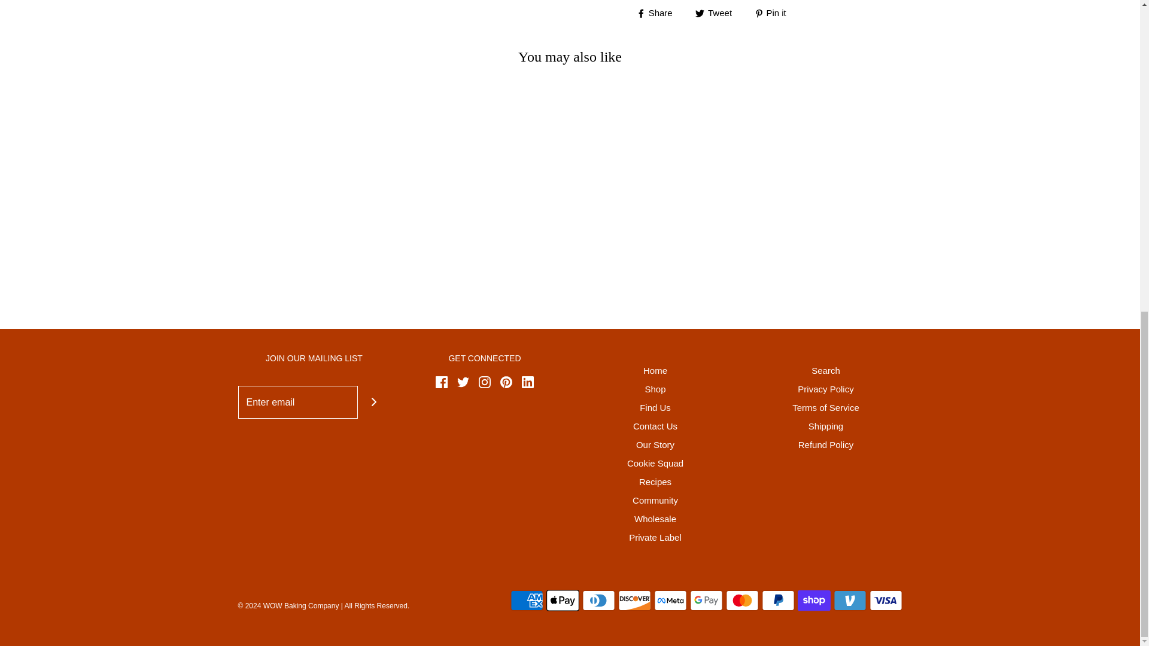  I want to click on Pinterest icon, so click(506, 382).